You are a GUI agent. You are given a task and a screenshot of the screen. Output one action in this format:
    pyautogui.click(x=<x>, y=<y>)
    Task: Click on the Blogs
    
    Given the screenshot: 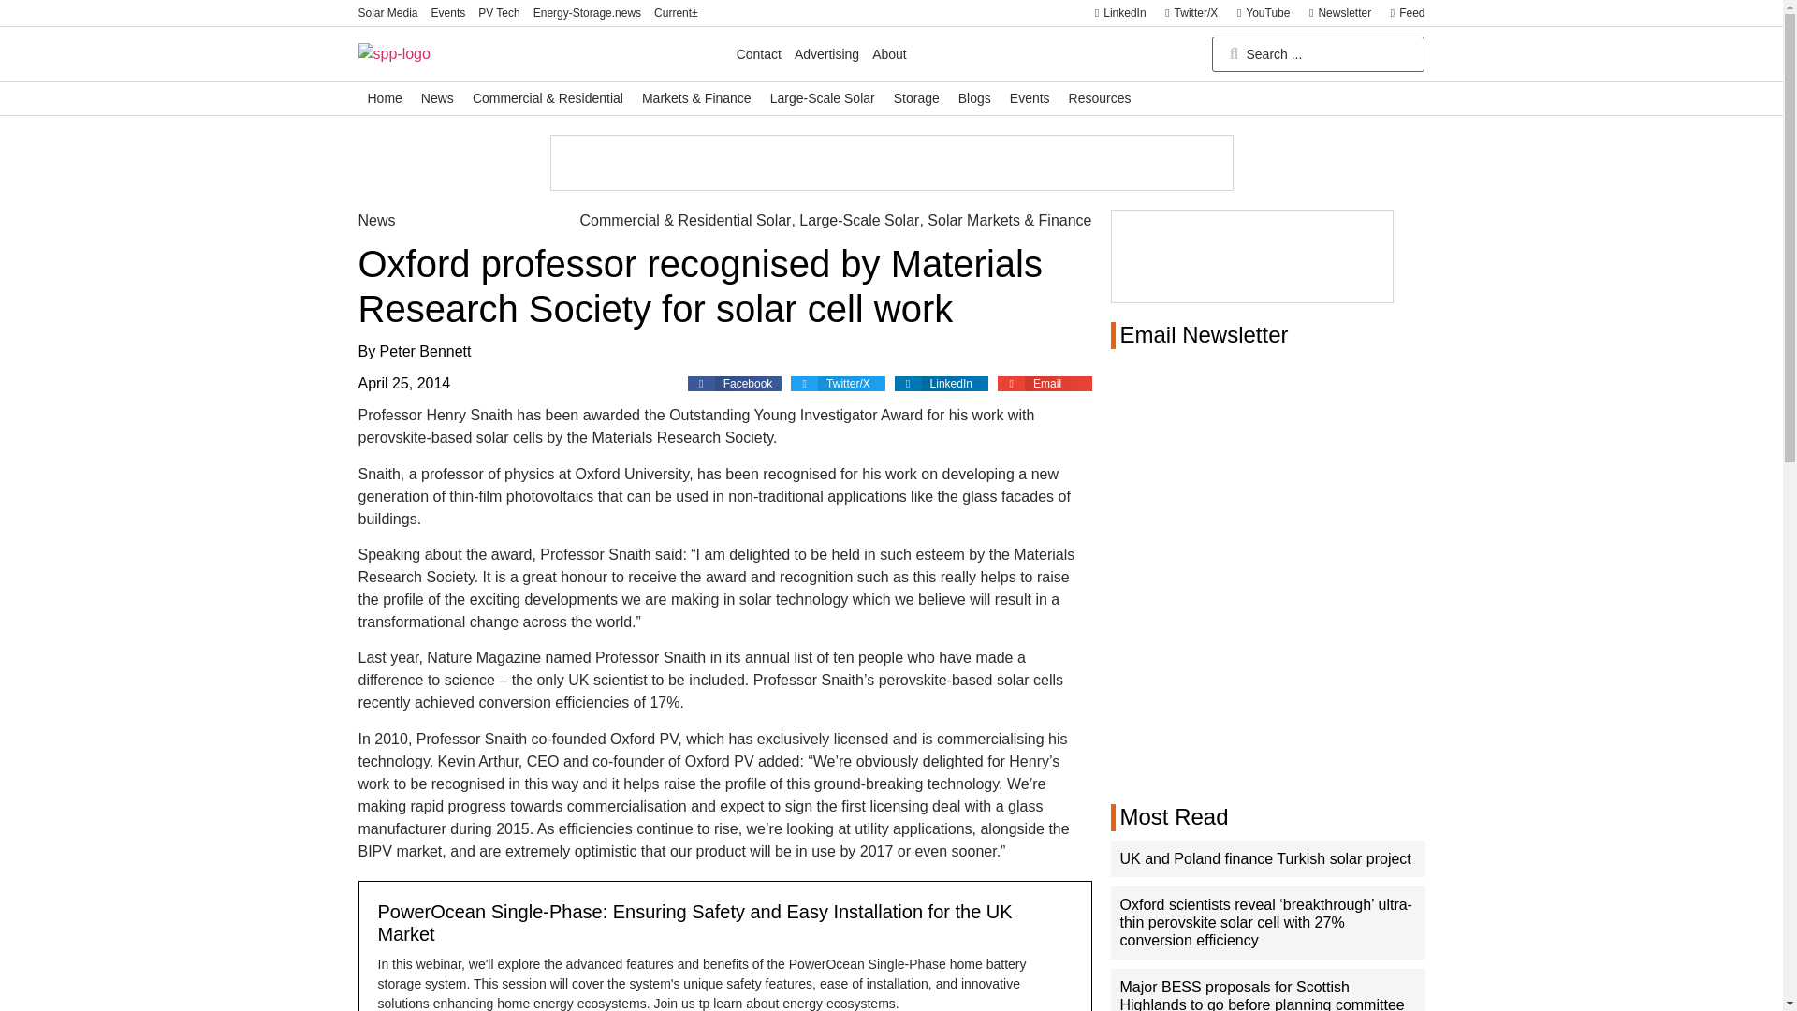 What is the action you would take?
    pyautogui.click(x=974, y=98)
    